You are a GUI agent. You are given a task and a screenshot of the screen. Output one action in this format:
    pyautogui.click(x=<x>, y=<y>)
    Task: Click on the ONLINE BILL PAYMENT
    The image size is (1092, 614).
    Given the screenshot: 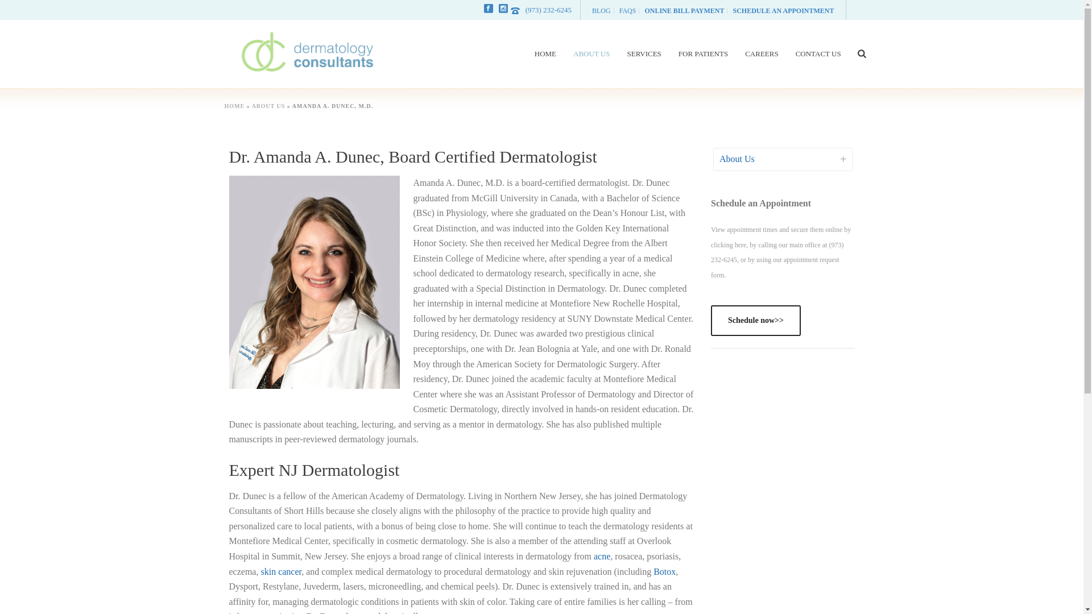 What is the action you would take?
    pyautogui.click(x=684, y=10)
    